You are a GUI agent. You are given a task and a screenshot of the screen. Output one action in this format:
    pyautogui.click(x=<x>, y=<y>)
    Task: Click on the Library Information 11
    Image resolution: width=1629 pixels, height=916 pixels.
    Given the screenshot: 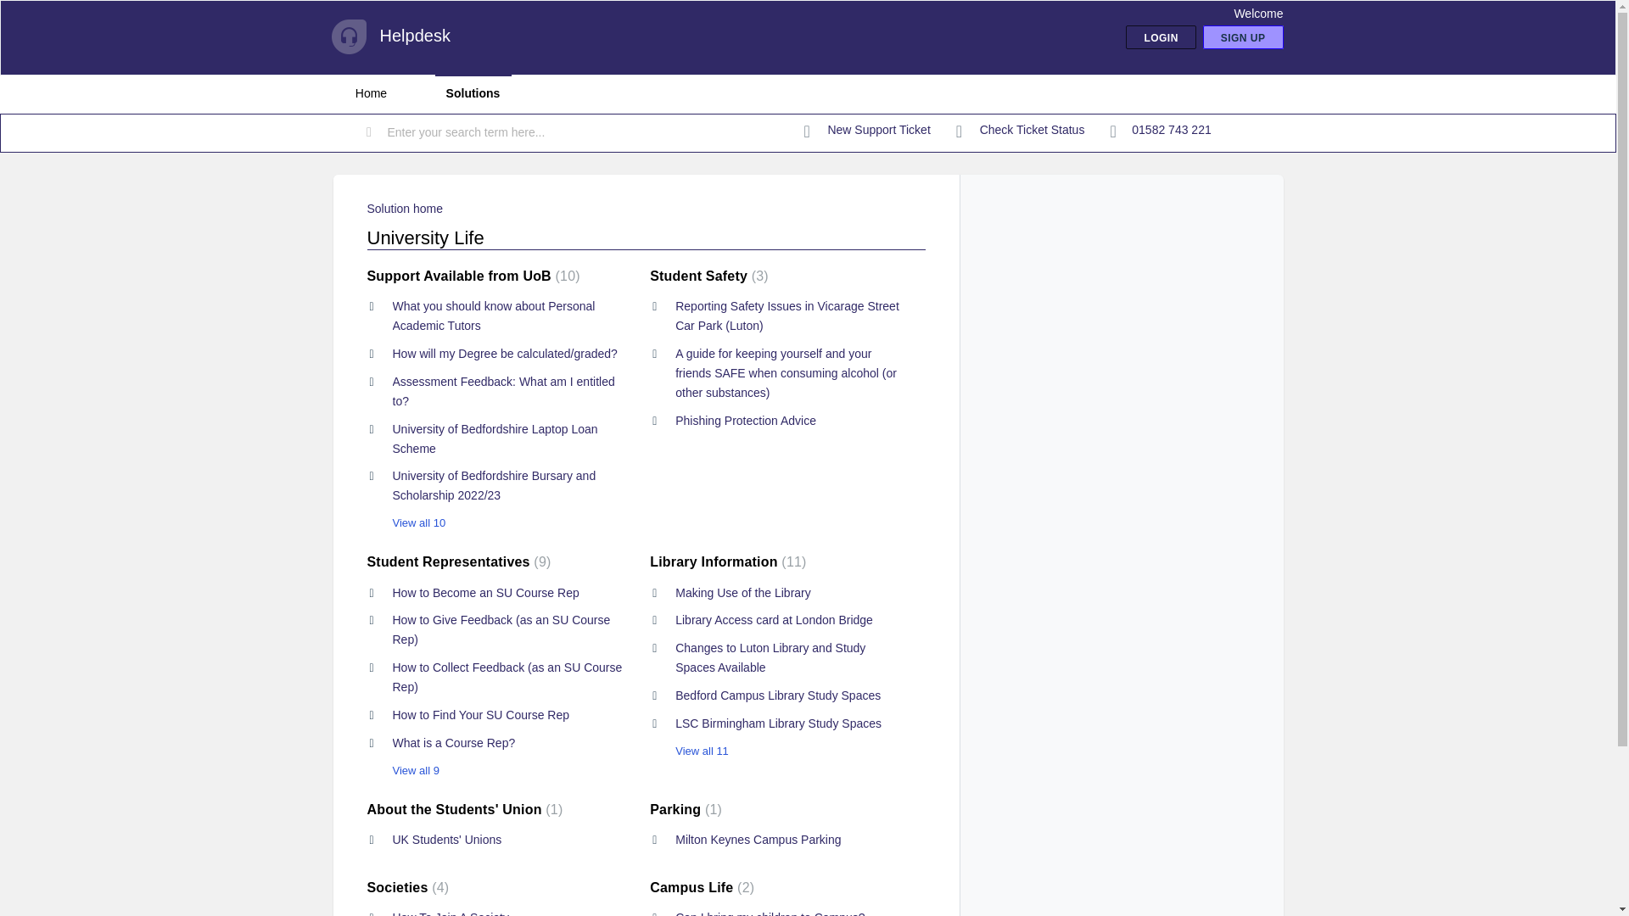 What is the action you would take?
    pyautogui.click(x=728, y=561)
    